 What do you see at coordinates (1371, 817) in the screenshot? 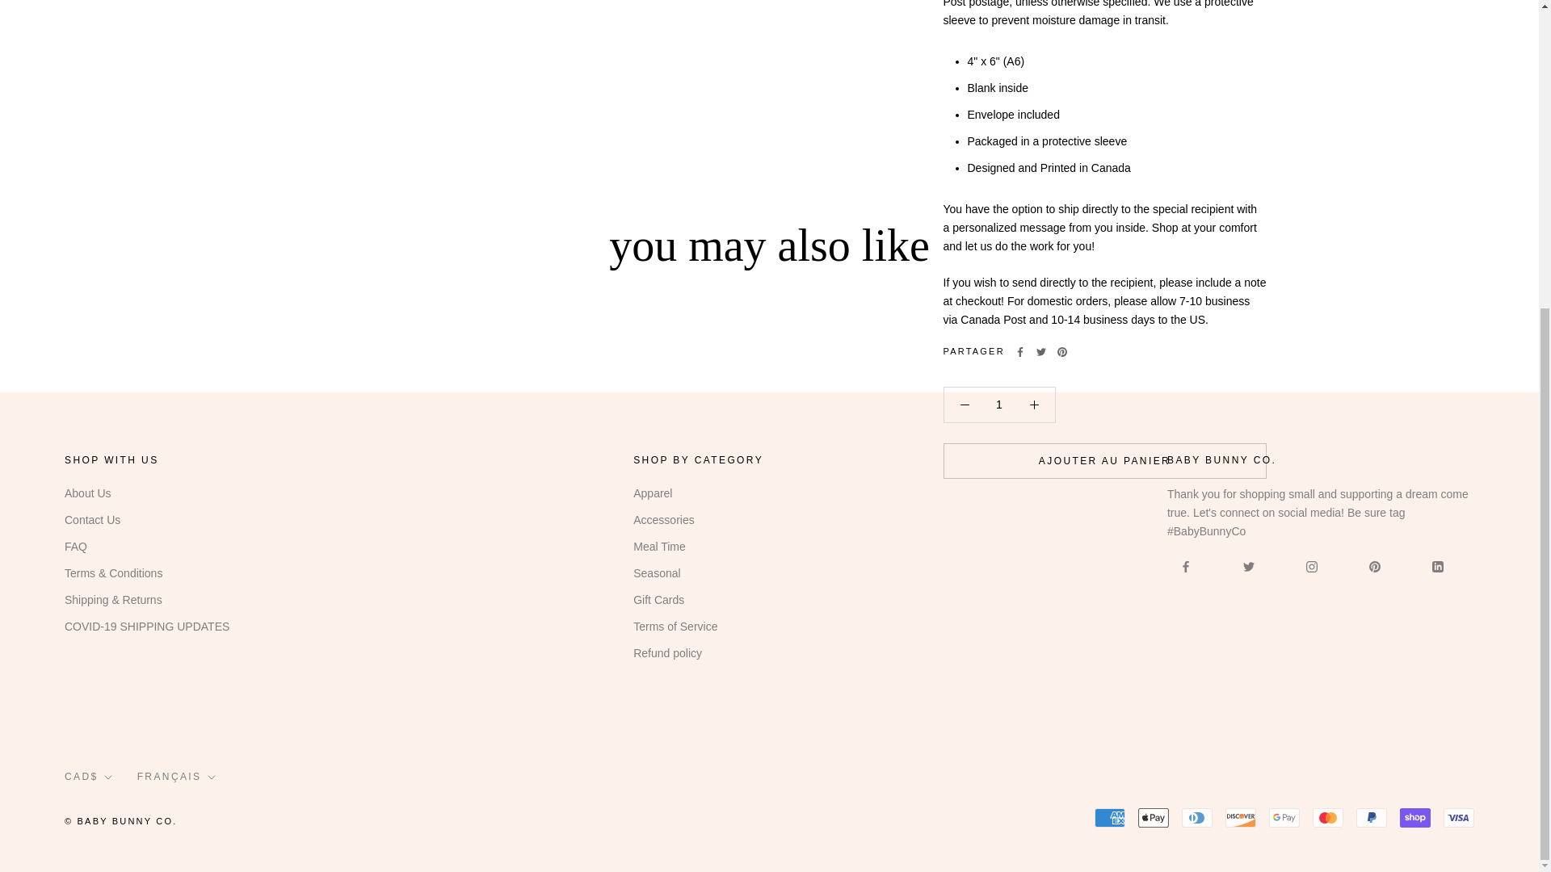
I see `PayPal` at bounding box center [1371, 817].